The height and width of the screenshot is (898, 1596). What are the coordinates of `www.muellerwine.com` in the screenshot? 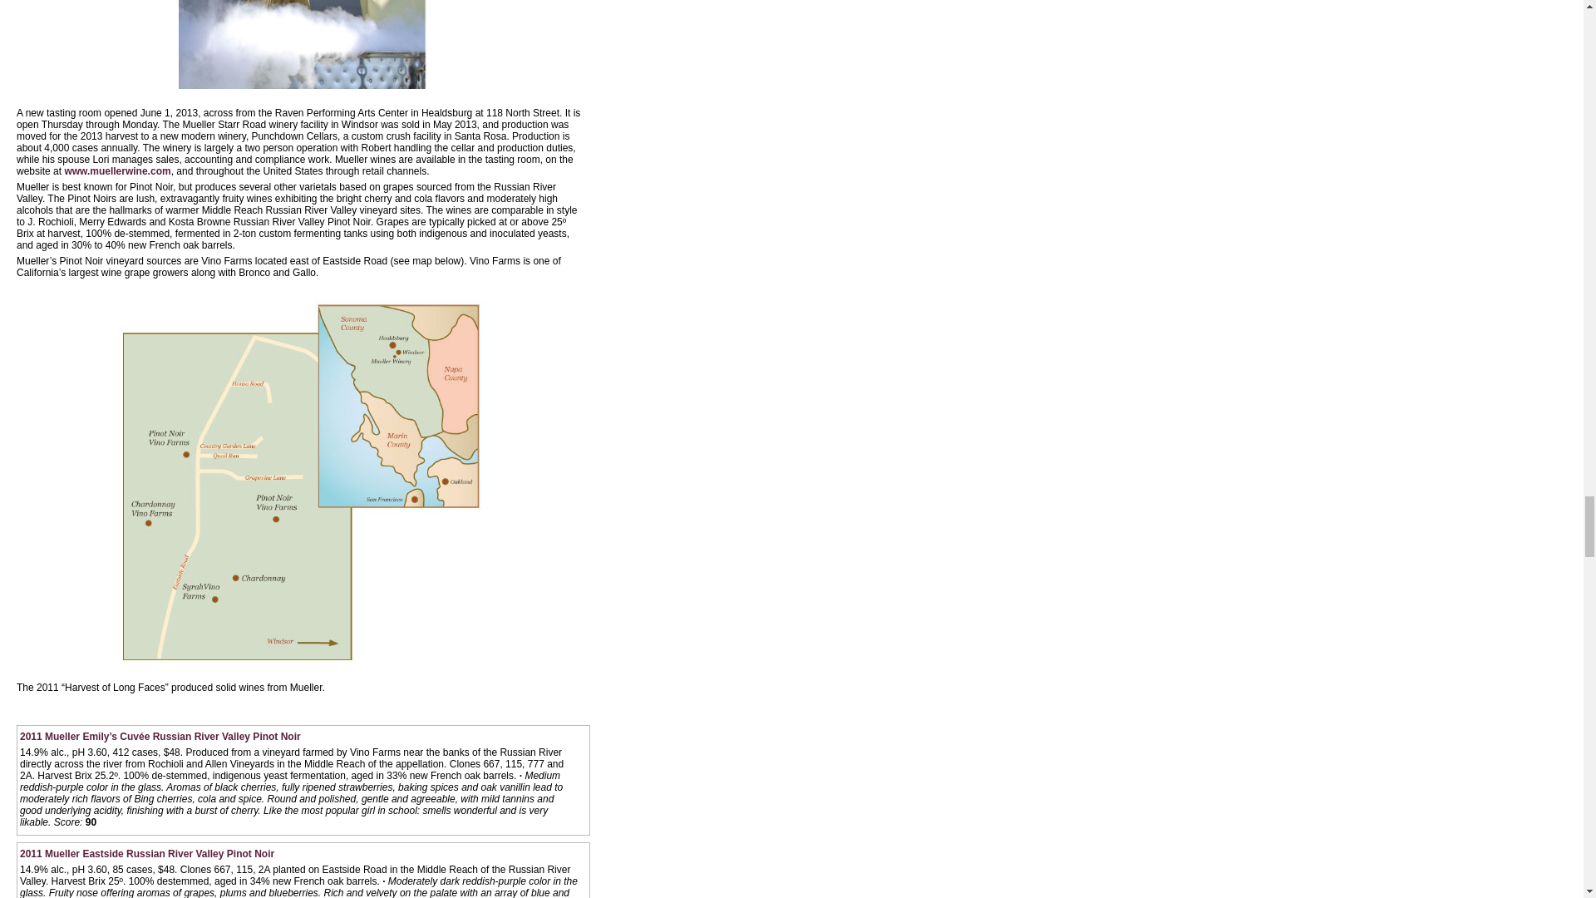 It's located at (116, 170).